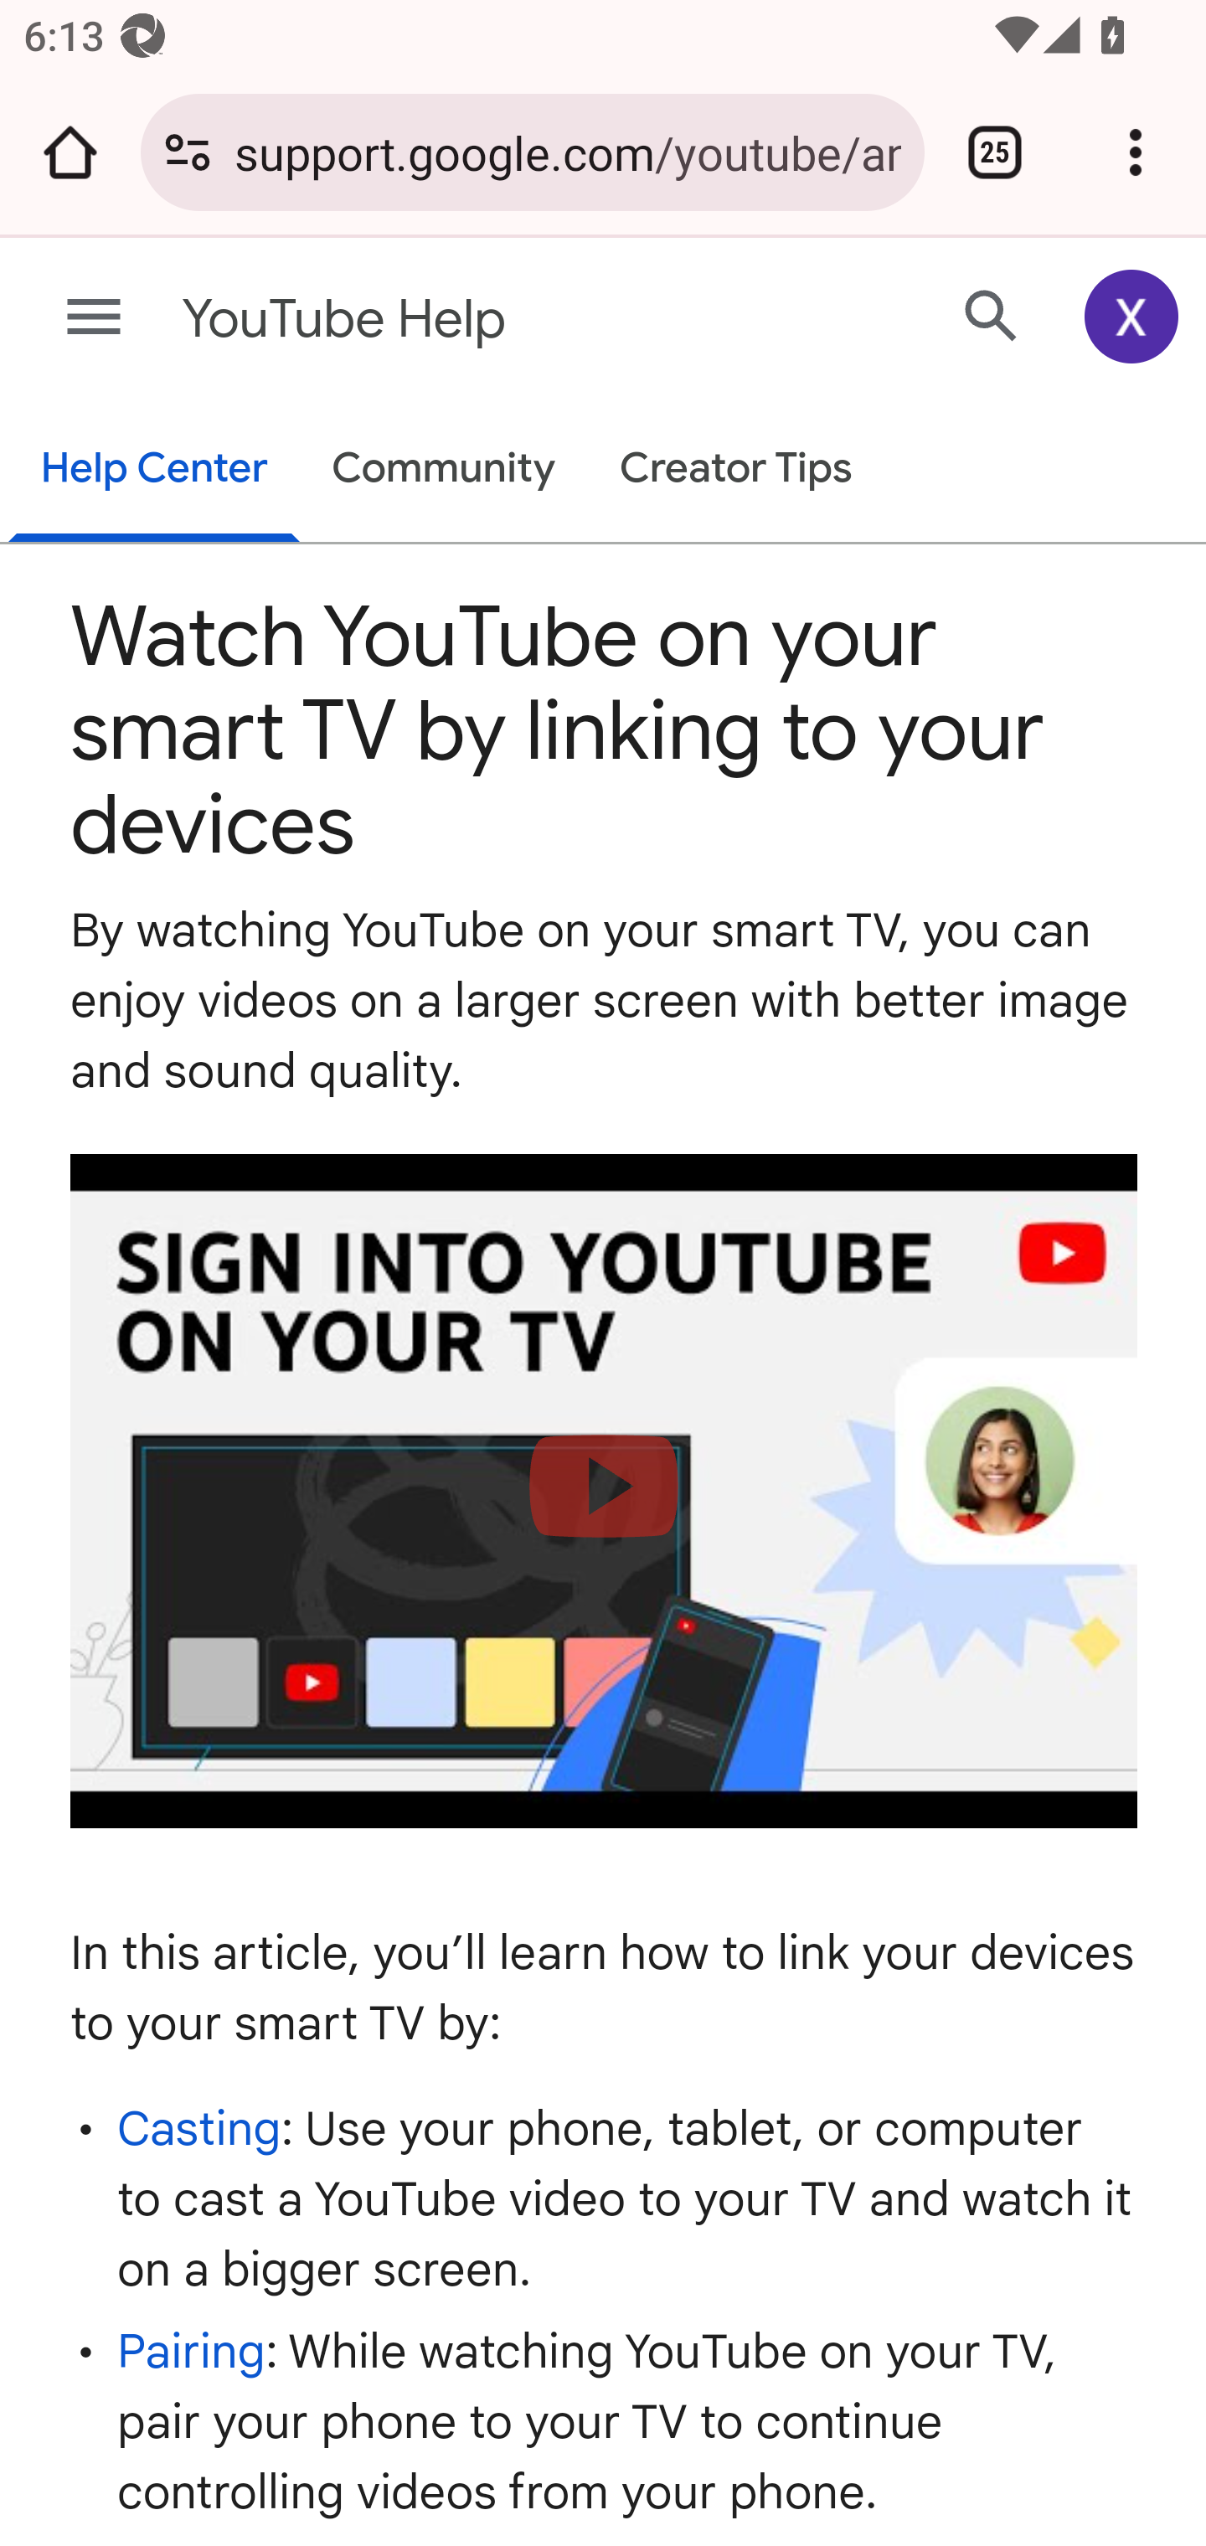 This screenshot has width=1206, height=2546. I want to click on Search Help Center, so click(992, 315).